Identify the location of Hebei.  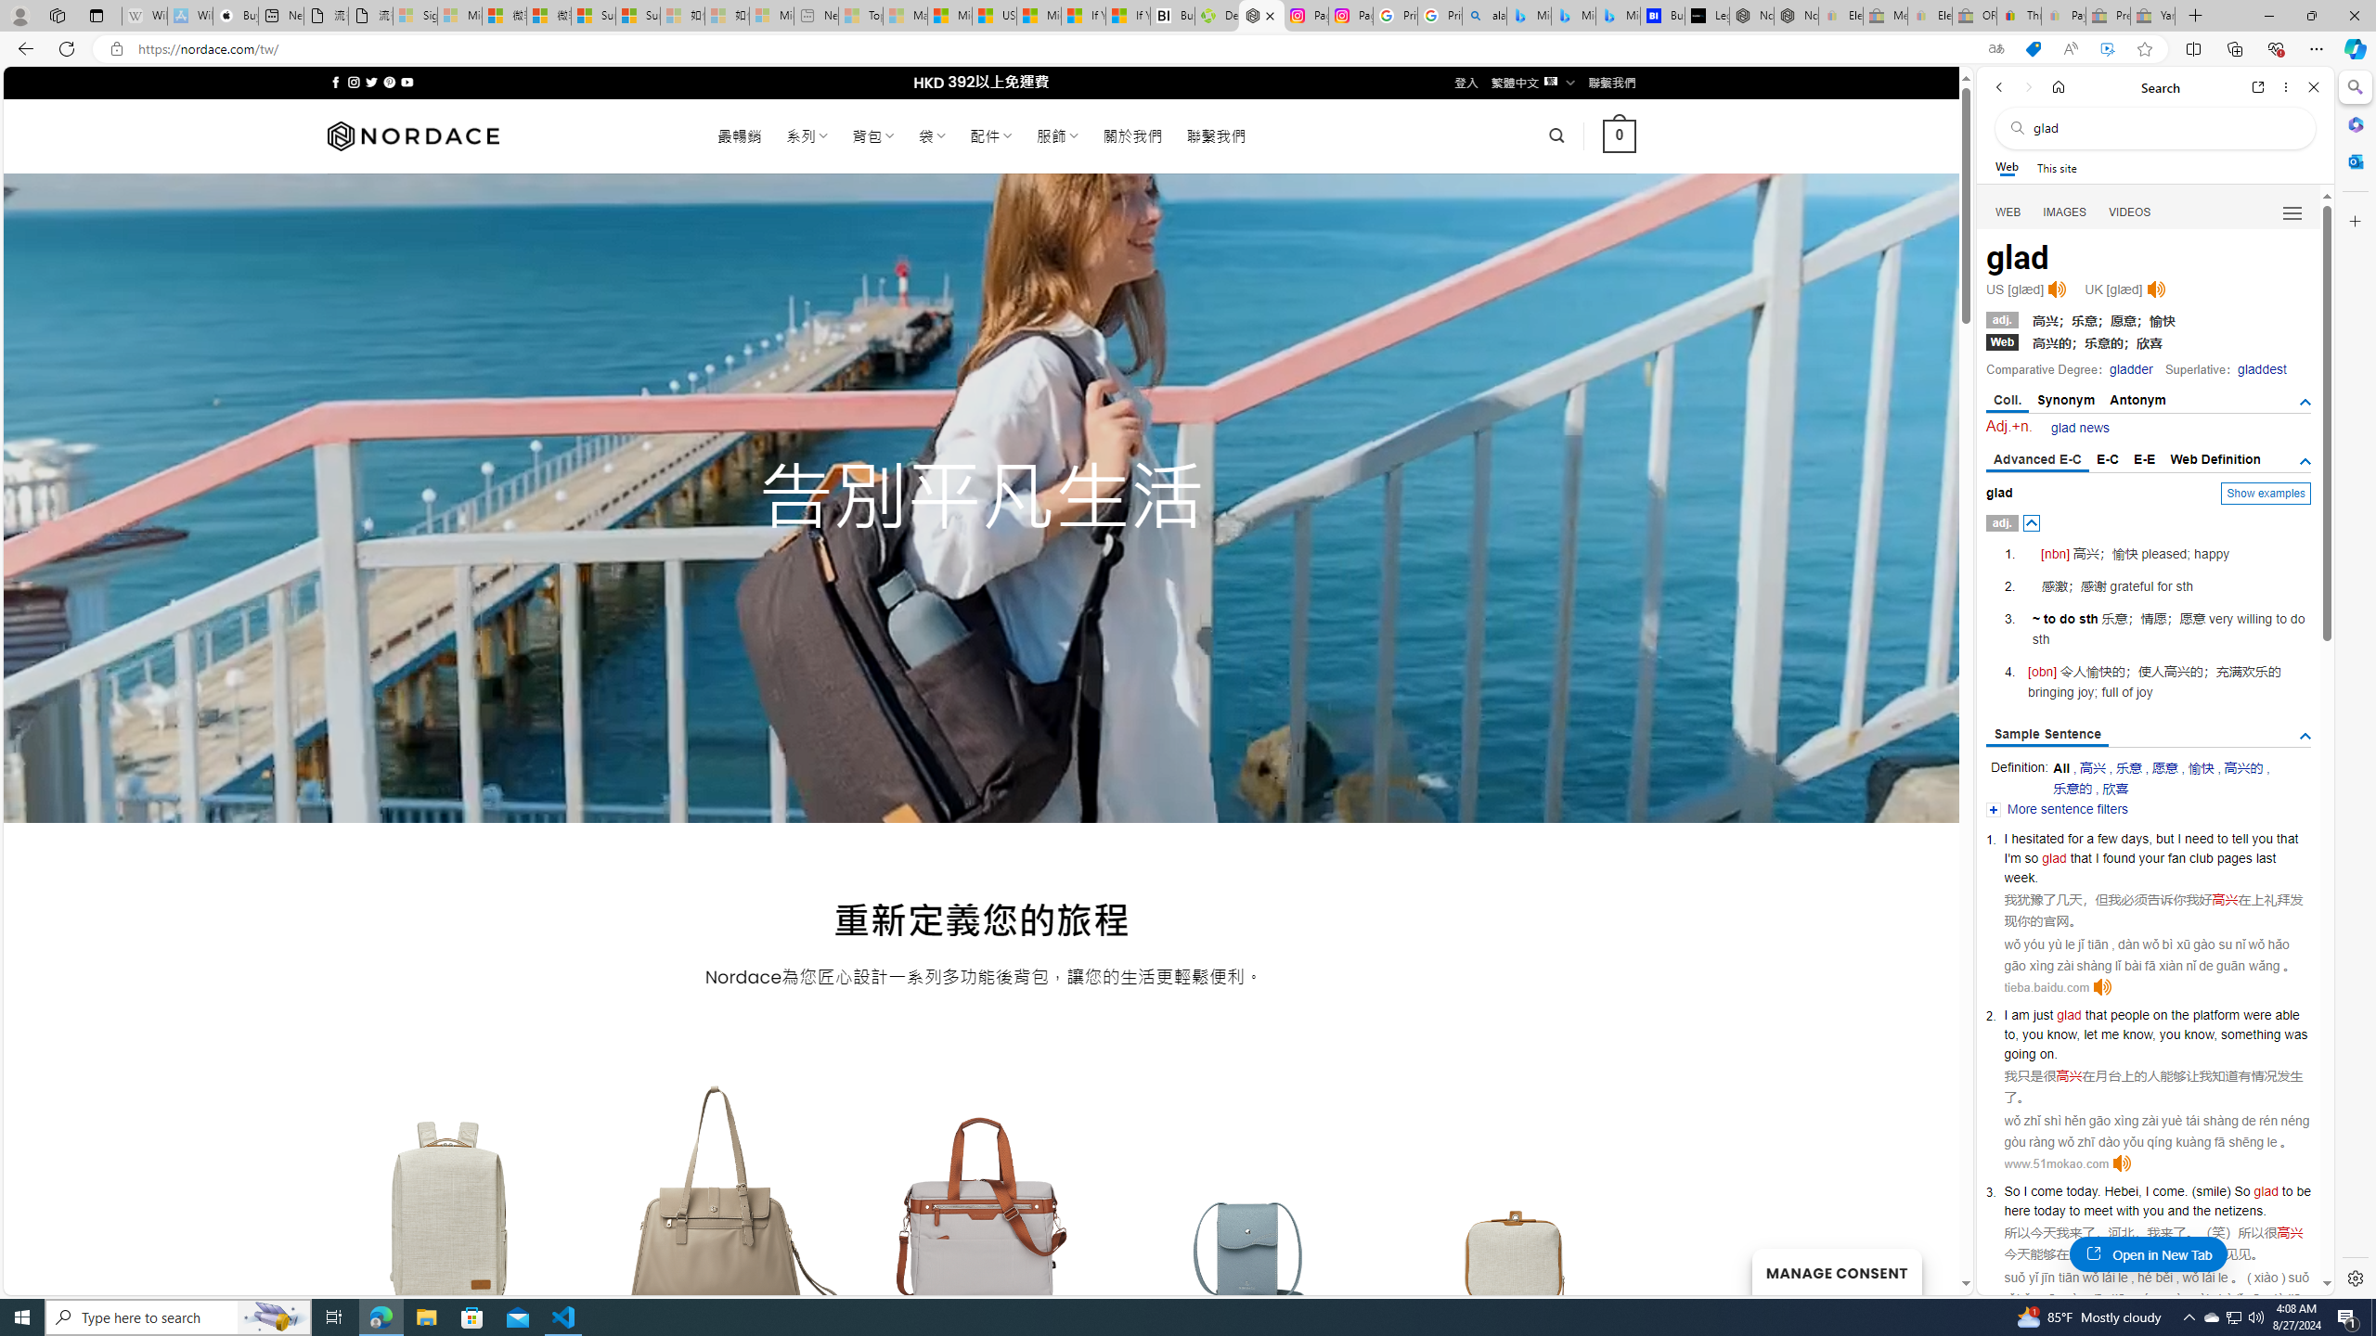
(2122, 1190).